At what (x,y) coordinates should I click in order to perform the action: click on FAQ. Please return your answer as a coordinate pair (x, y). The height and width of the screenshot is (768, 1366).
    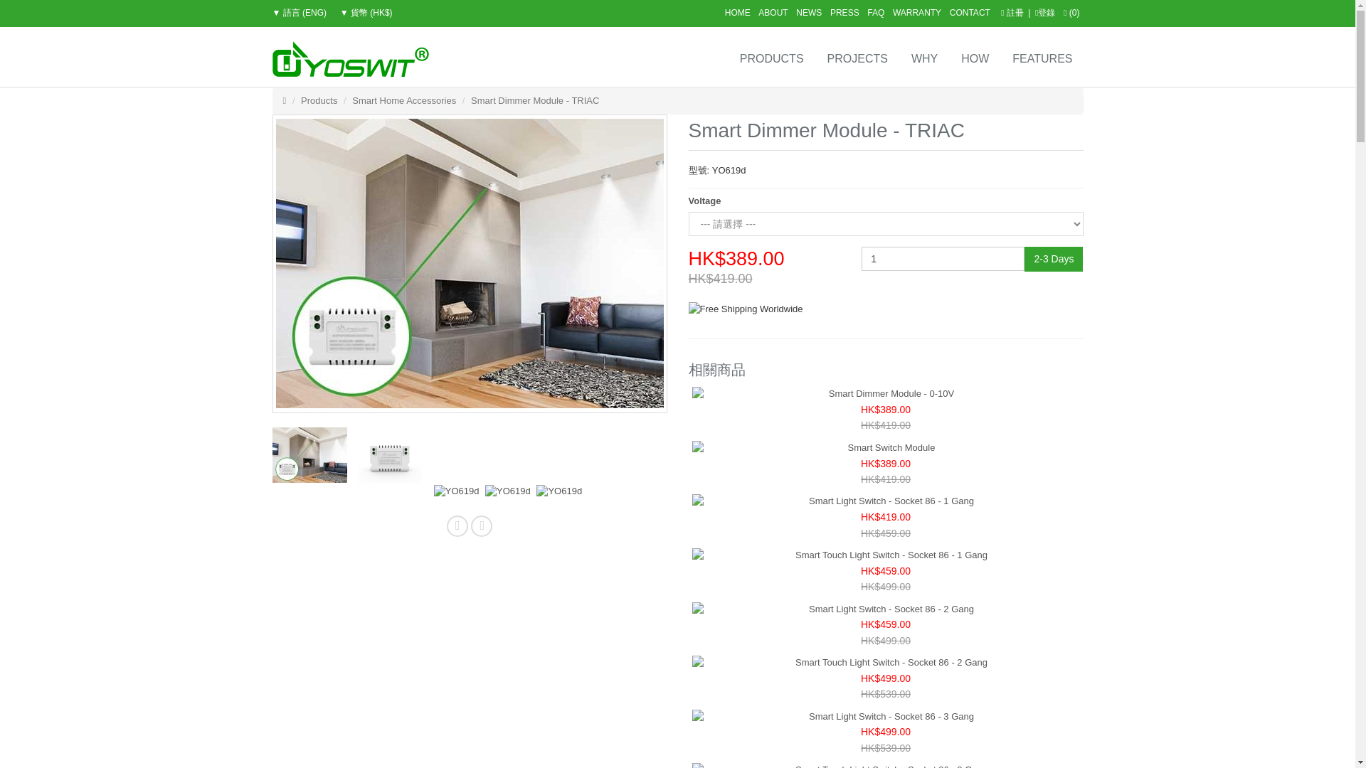
    Looking at the image, I should click on (875, 12).